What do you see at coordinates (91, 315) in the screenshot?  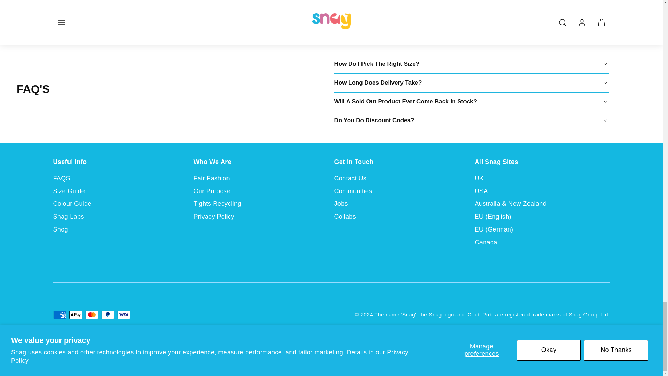 I see `Mastercard` at bounding box center [91, 315].